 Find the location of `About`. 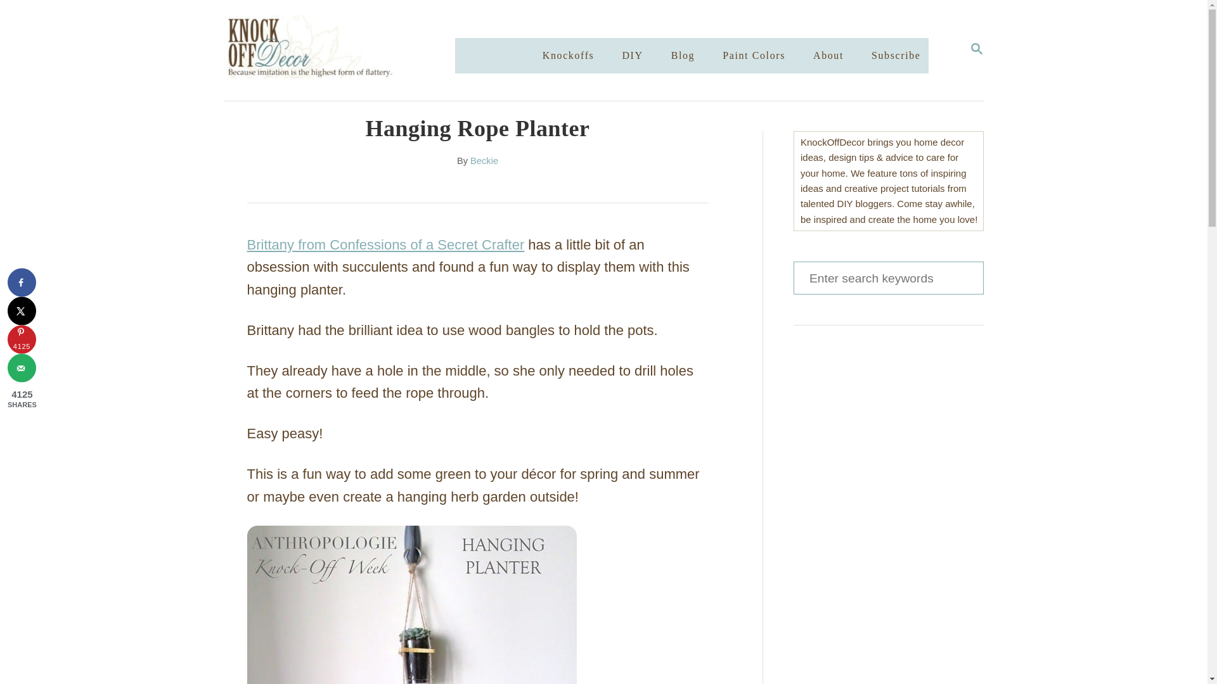

About is located at coordinates (22, 368).